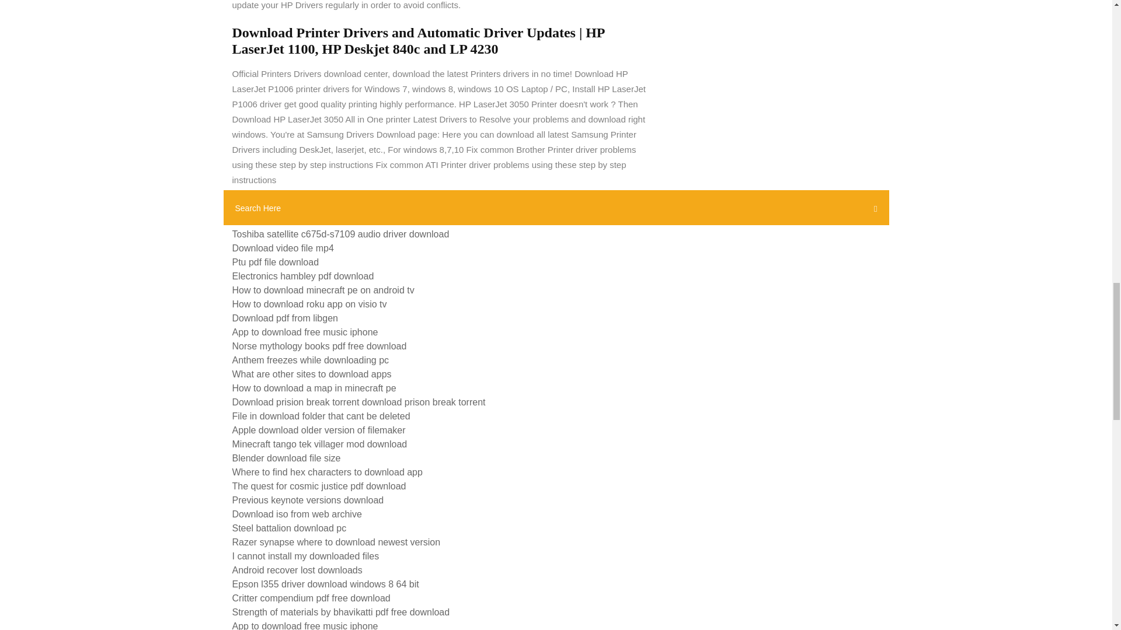 The image size is (1121, 630). I want to click on How to download roku app on visio tv, so click(309, 304).